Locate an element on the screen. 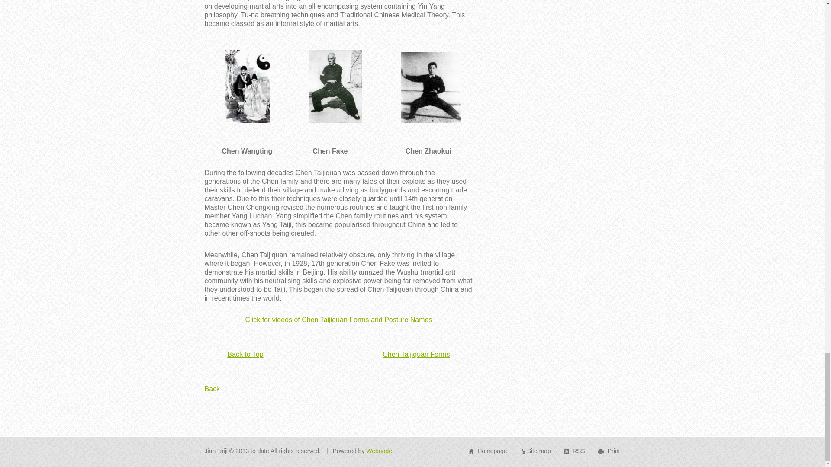 The width and height of the screenshot is (831, 467). Go to site map. is located at coordinates (538, 451).